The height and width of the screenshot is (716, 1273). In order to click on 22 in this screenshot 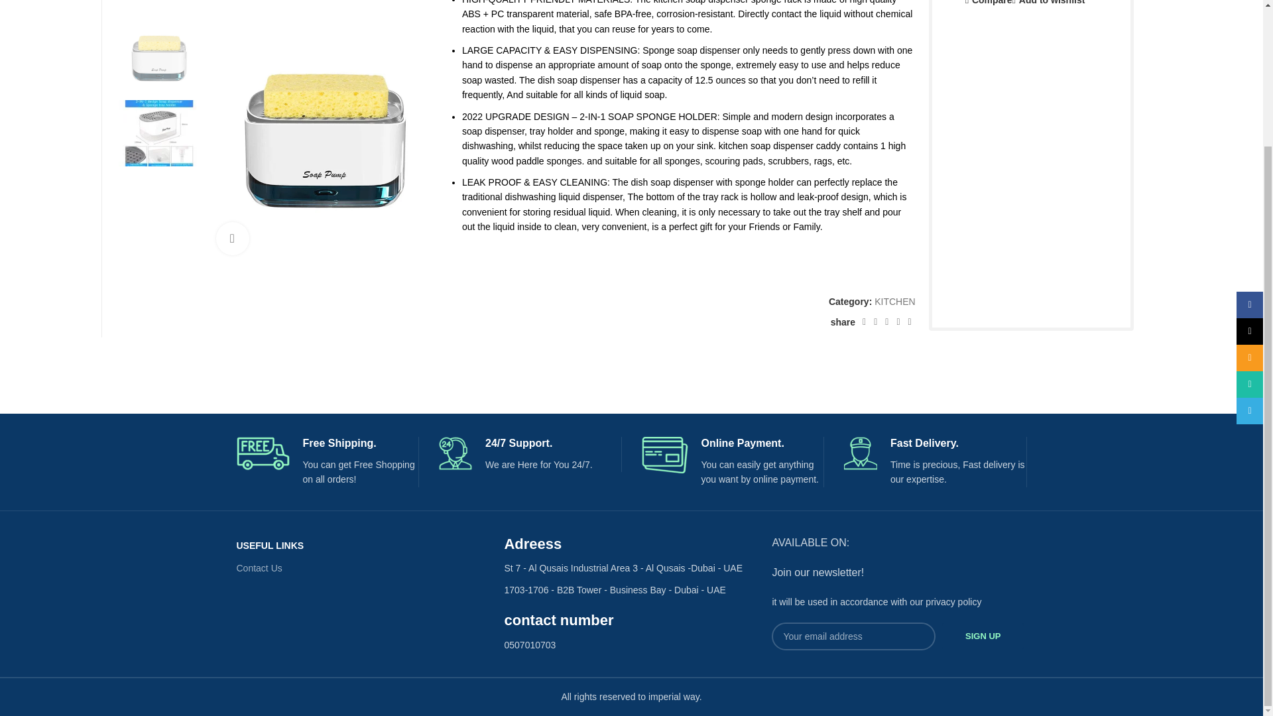, I will do `click(324, 146)`.